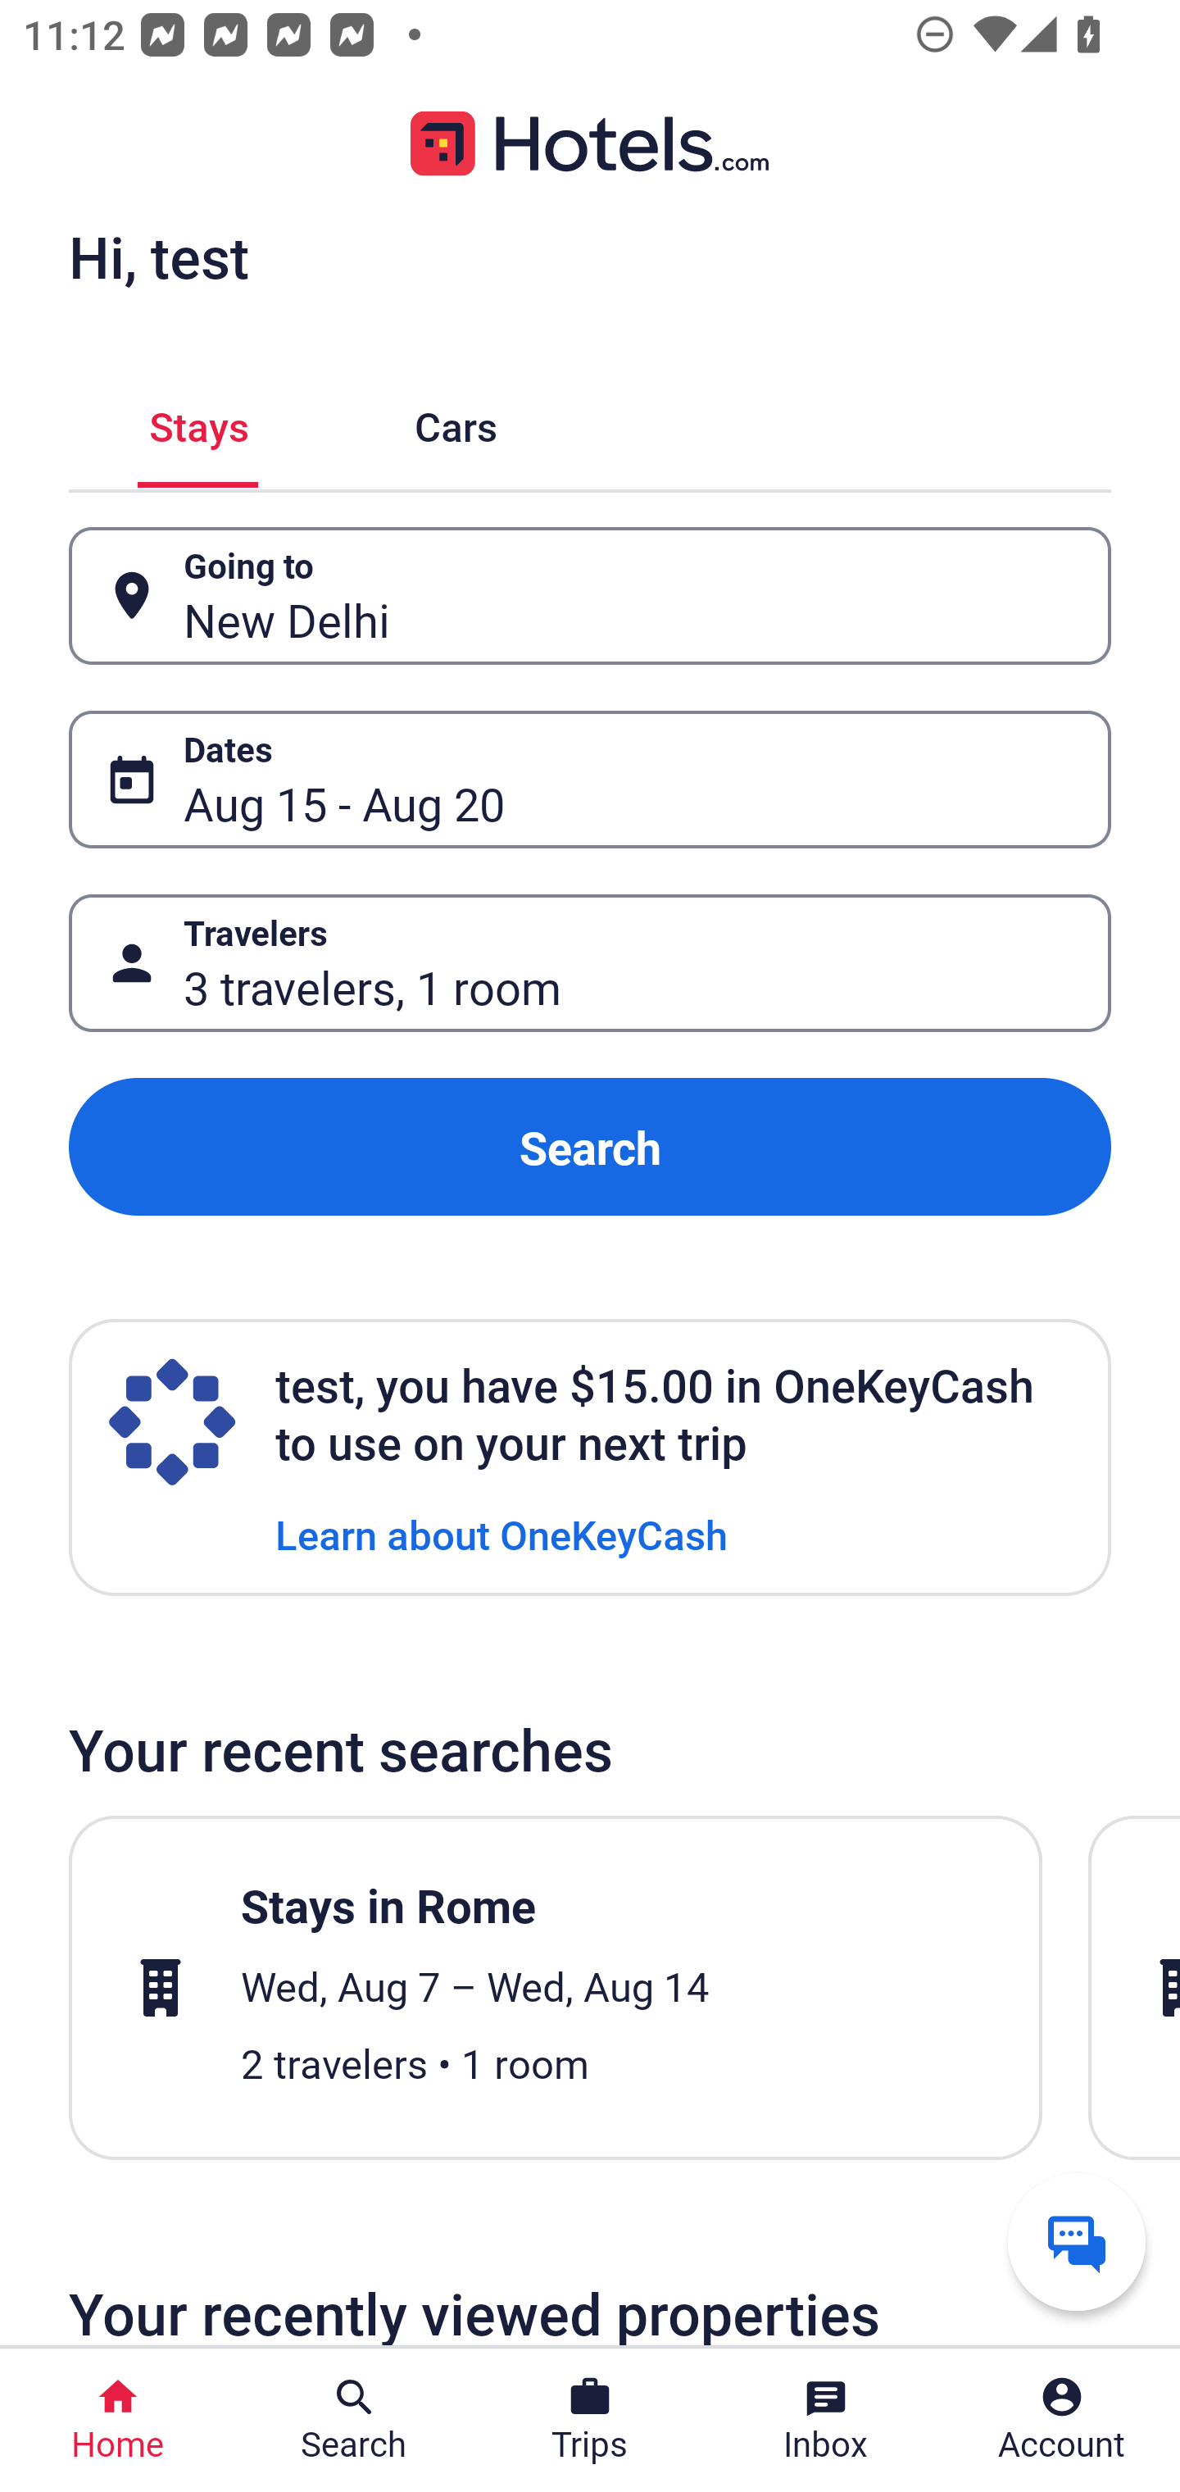  What do you see at coordinates (590, 2420) in the screenshot?
I see `Trips Trips Button` at bounding box center [590, 2420].